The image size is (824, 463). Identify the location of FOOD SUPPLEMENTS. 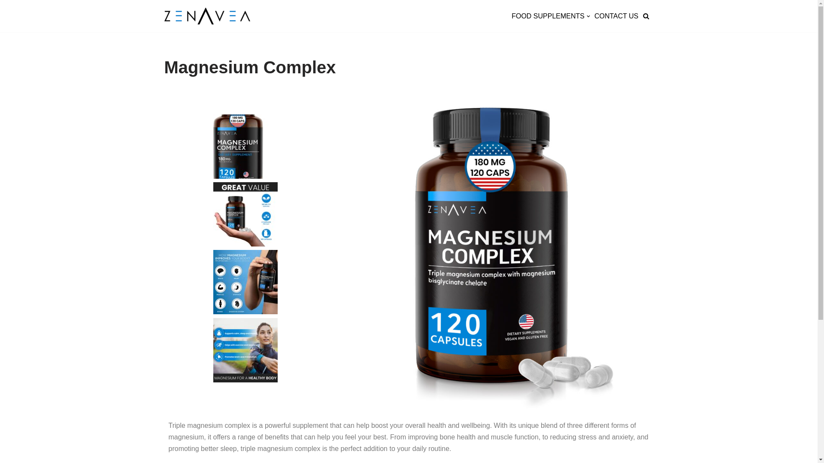
(551, 15).